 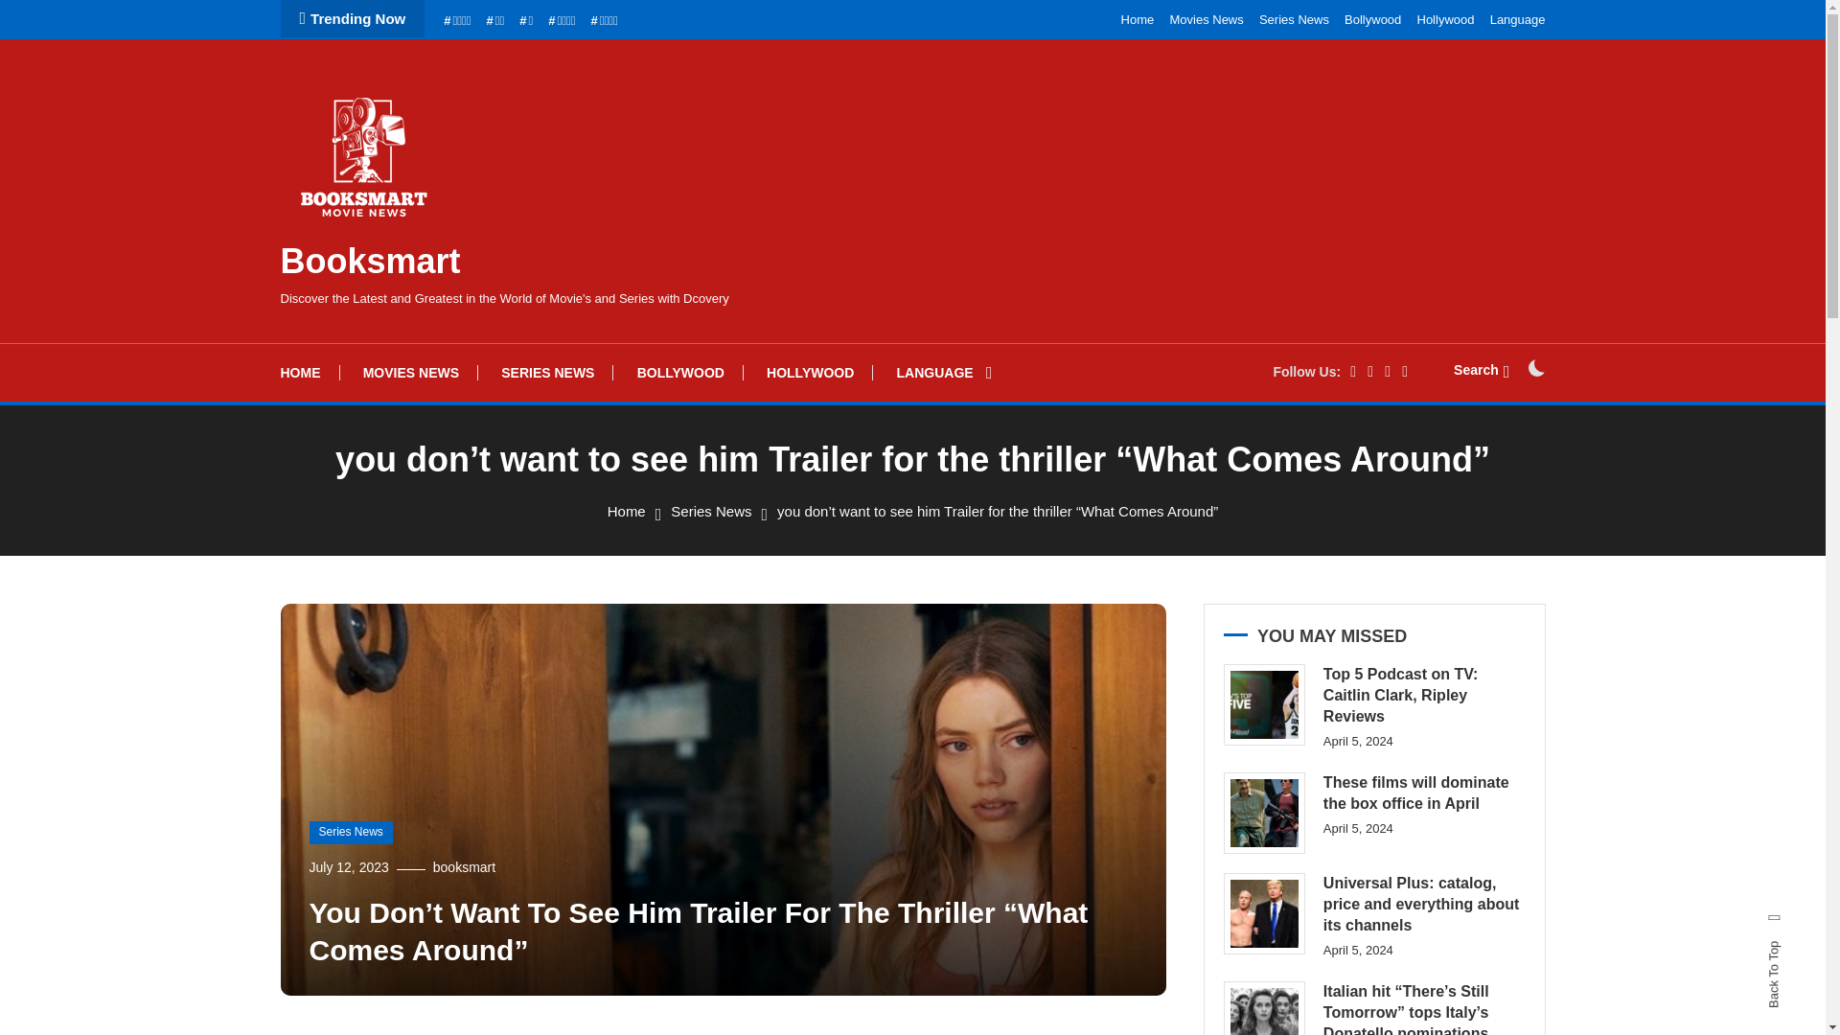 What do you see at coordinates (1294, 19) in the screenshot?
I see `Series News` at bounding box center [1294, 19].